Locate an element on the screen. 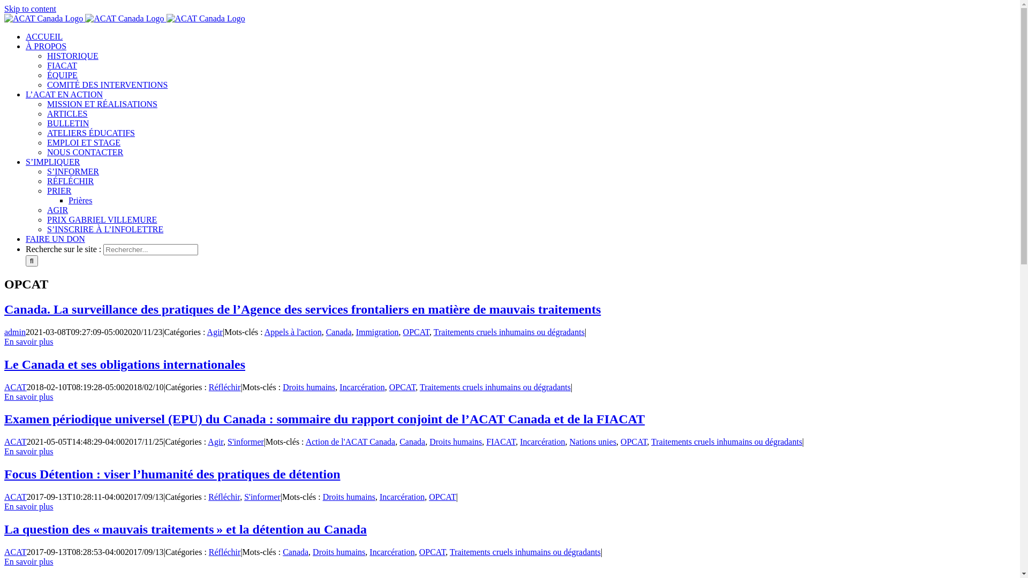 The width and height of the screenshot is (1028, 578). Immigration is located at coordinates (377, 332).